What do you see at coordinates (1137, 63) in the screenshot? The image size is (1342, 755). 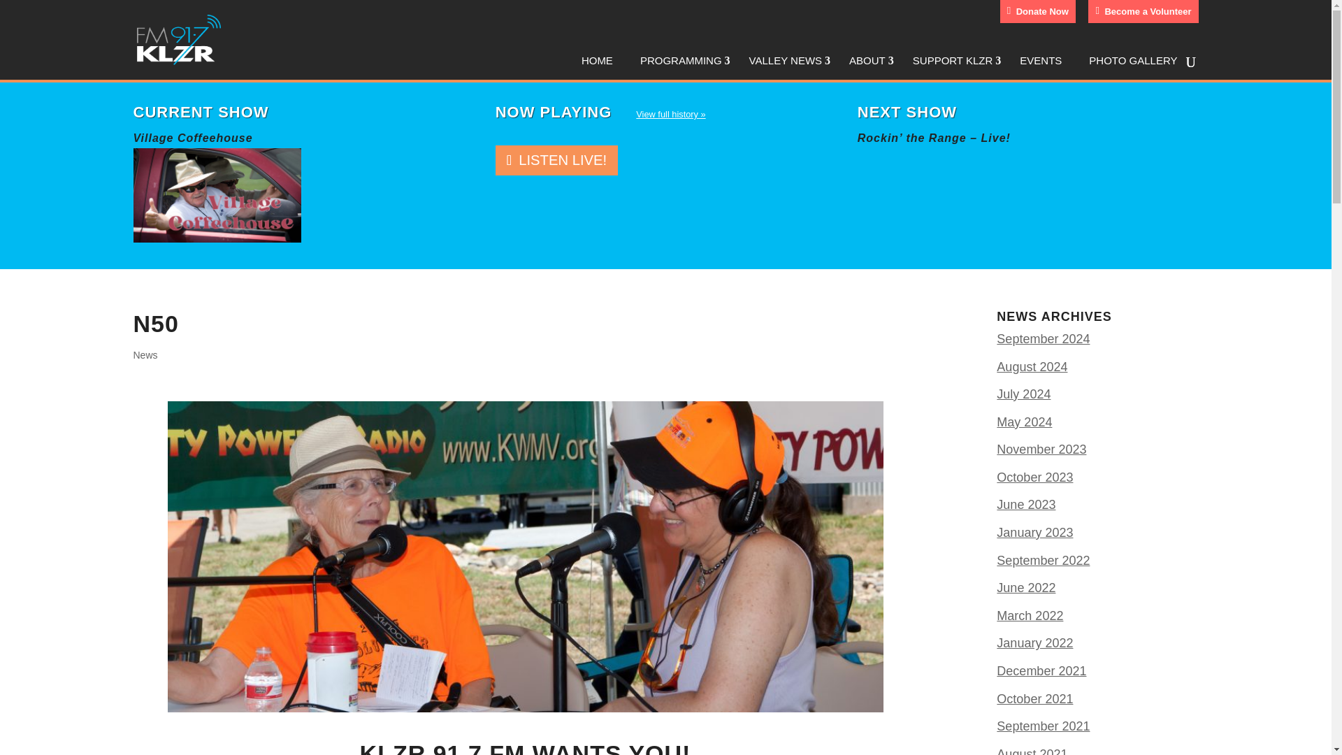 I see `PHOTO GALLERY` at bounding box center [1137, 63].